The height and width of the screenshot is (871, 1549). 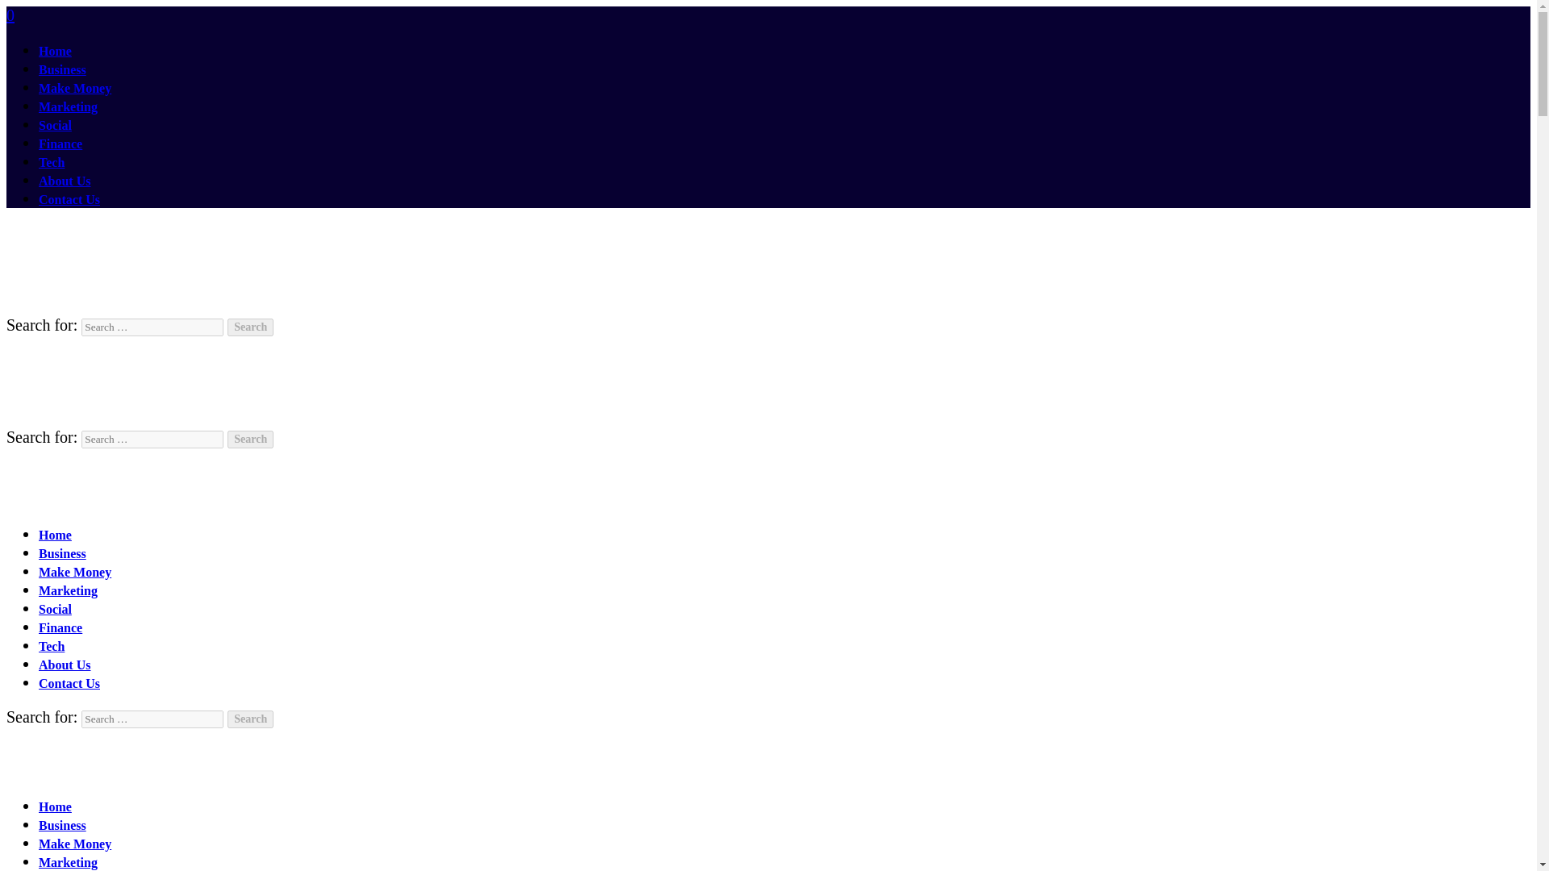 I want to click on Search, so click(x=250, y=327).